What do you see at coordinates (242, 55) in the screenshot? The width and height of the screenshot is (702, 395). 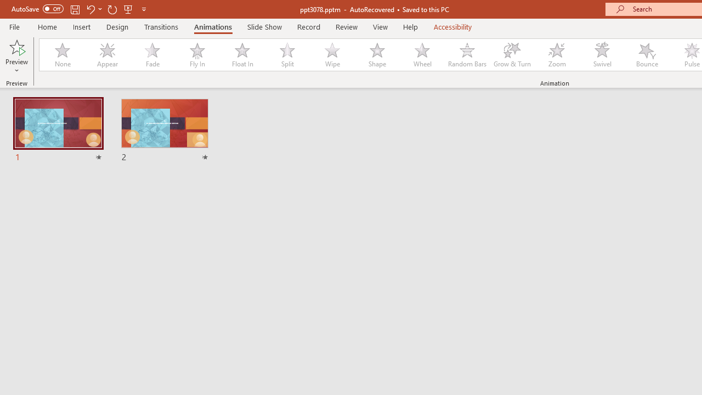 I see `Float In` at bounding box center [242, 55].